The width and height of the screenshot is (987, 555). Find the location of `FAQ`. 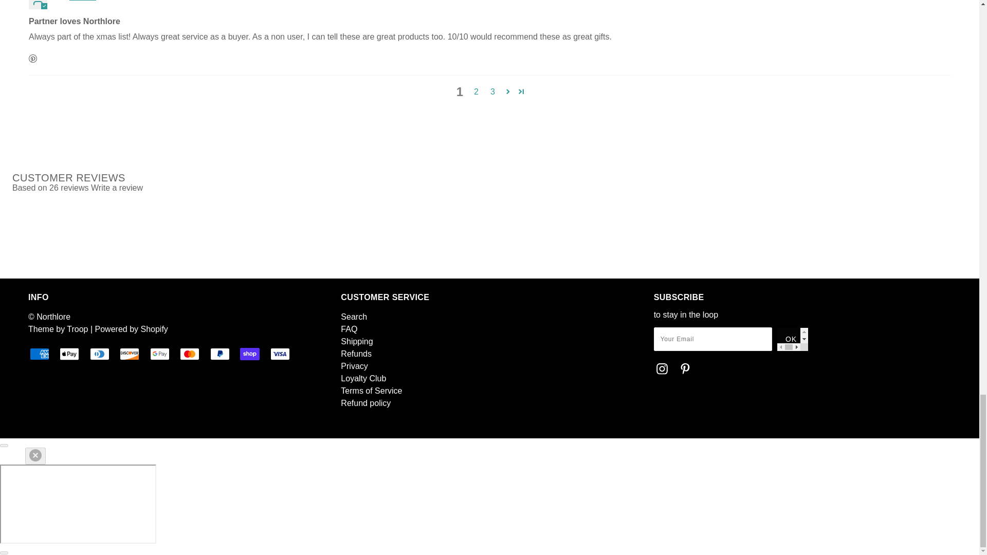

FAQ is located at coordinates (349, 329).